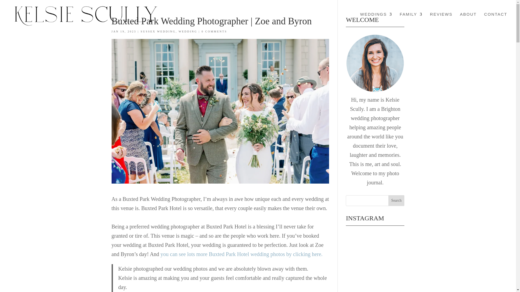 This screenshot has height=292, width=520. Describe the element at coordinates (376, 21) in the screenshot. I see `WEDDINGS` at that location.